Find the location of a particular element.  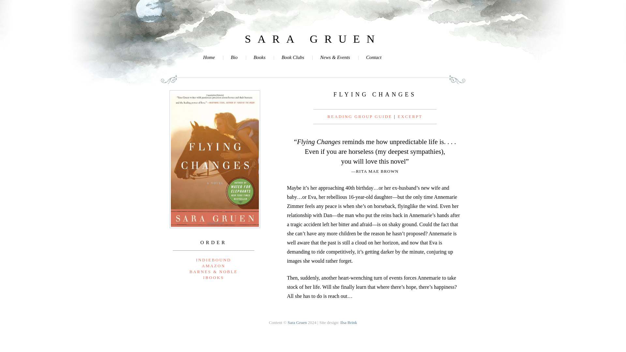

Books is located at coordinates (252, 57).